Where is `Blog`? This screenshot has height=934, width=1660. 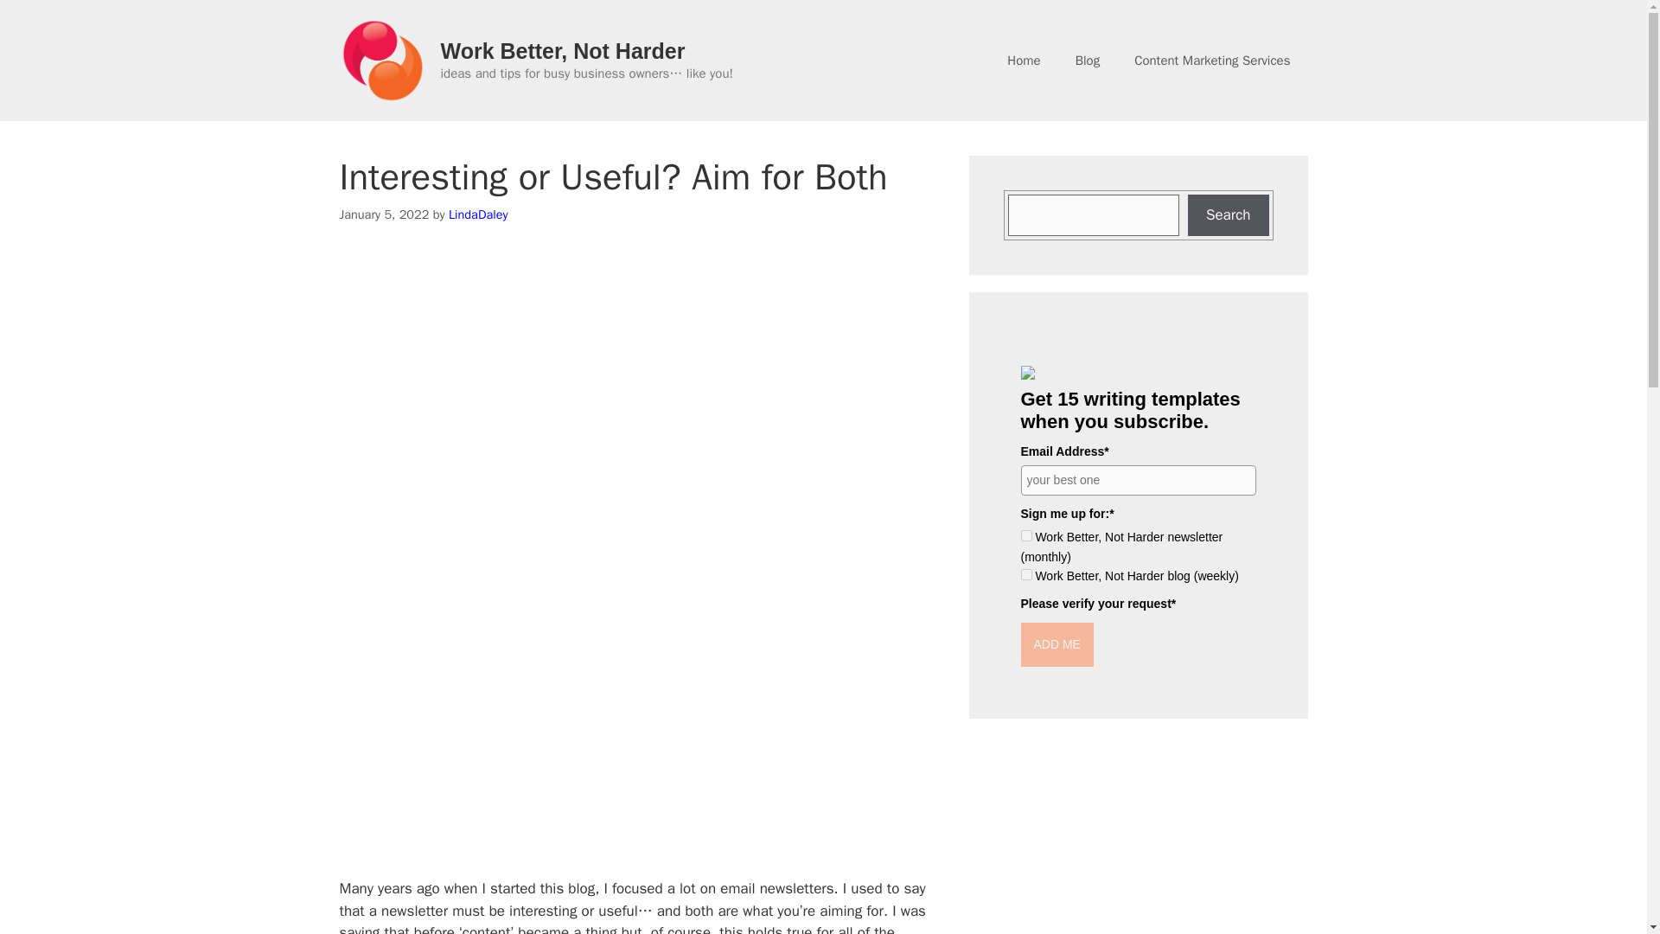 Blog is located at coordinates (1088, 61).